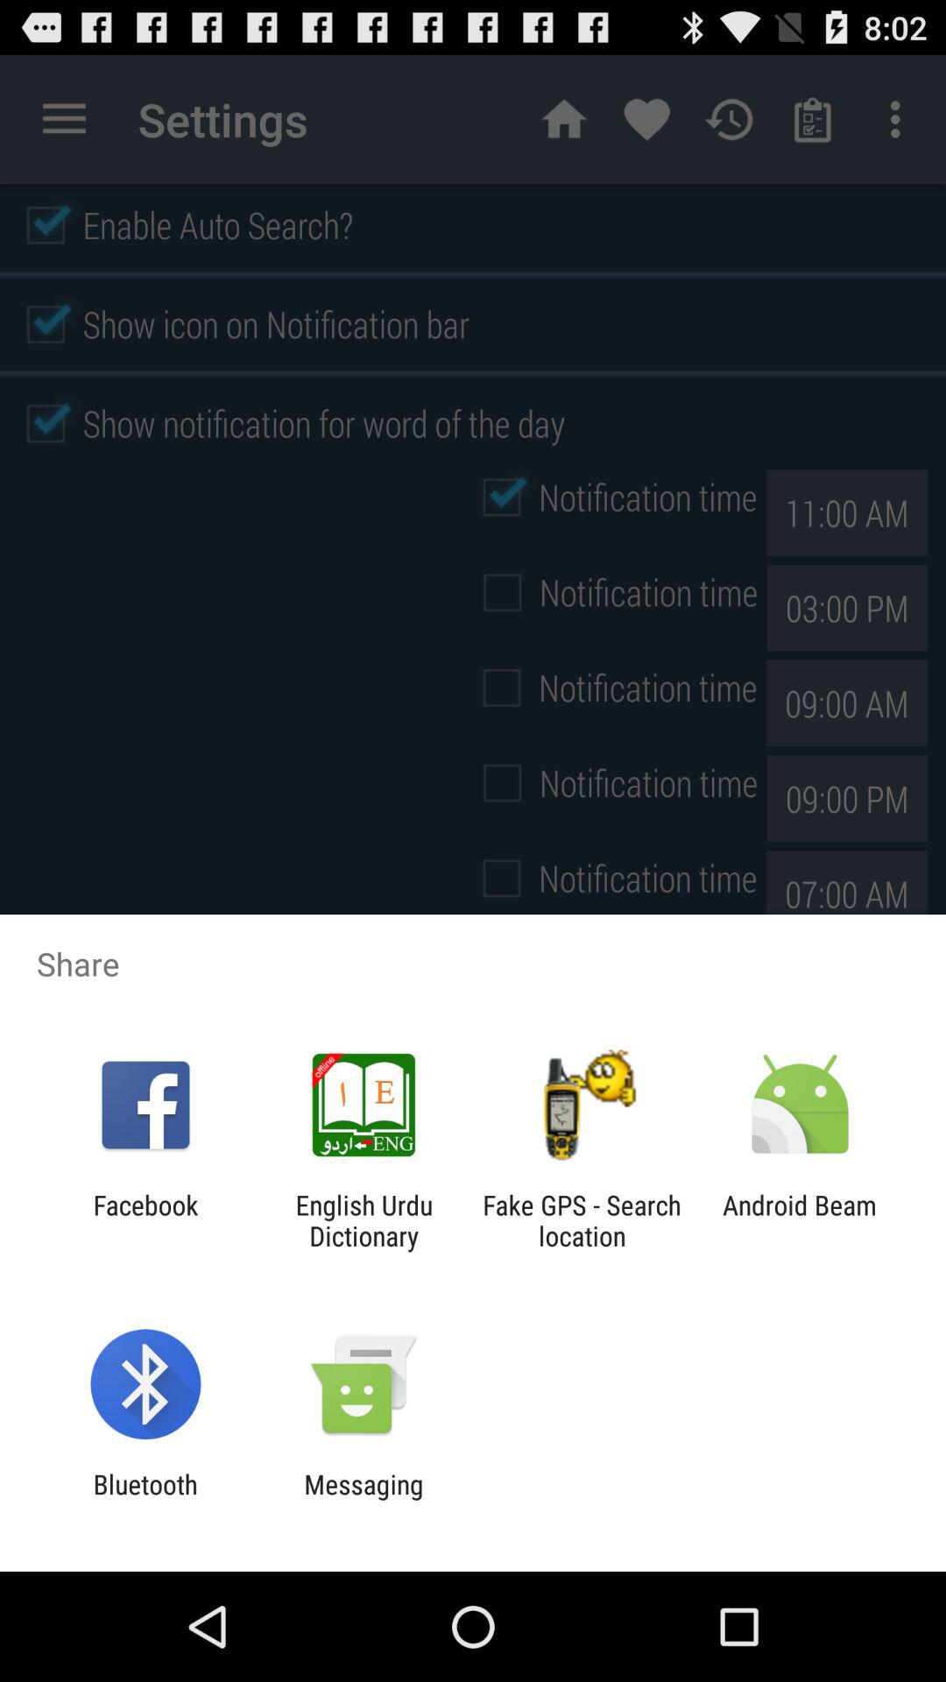 The image size is (946, 1682). Describe the element at coordinates (145, 1220) in the screenshot. I see `turn on the item next to english urdu dictionary app` at that location.